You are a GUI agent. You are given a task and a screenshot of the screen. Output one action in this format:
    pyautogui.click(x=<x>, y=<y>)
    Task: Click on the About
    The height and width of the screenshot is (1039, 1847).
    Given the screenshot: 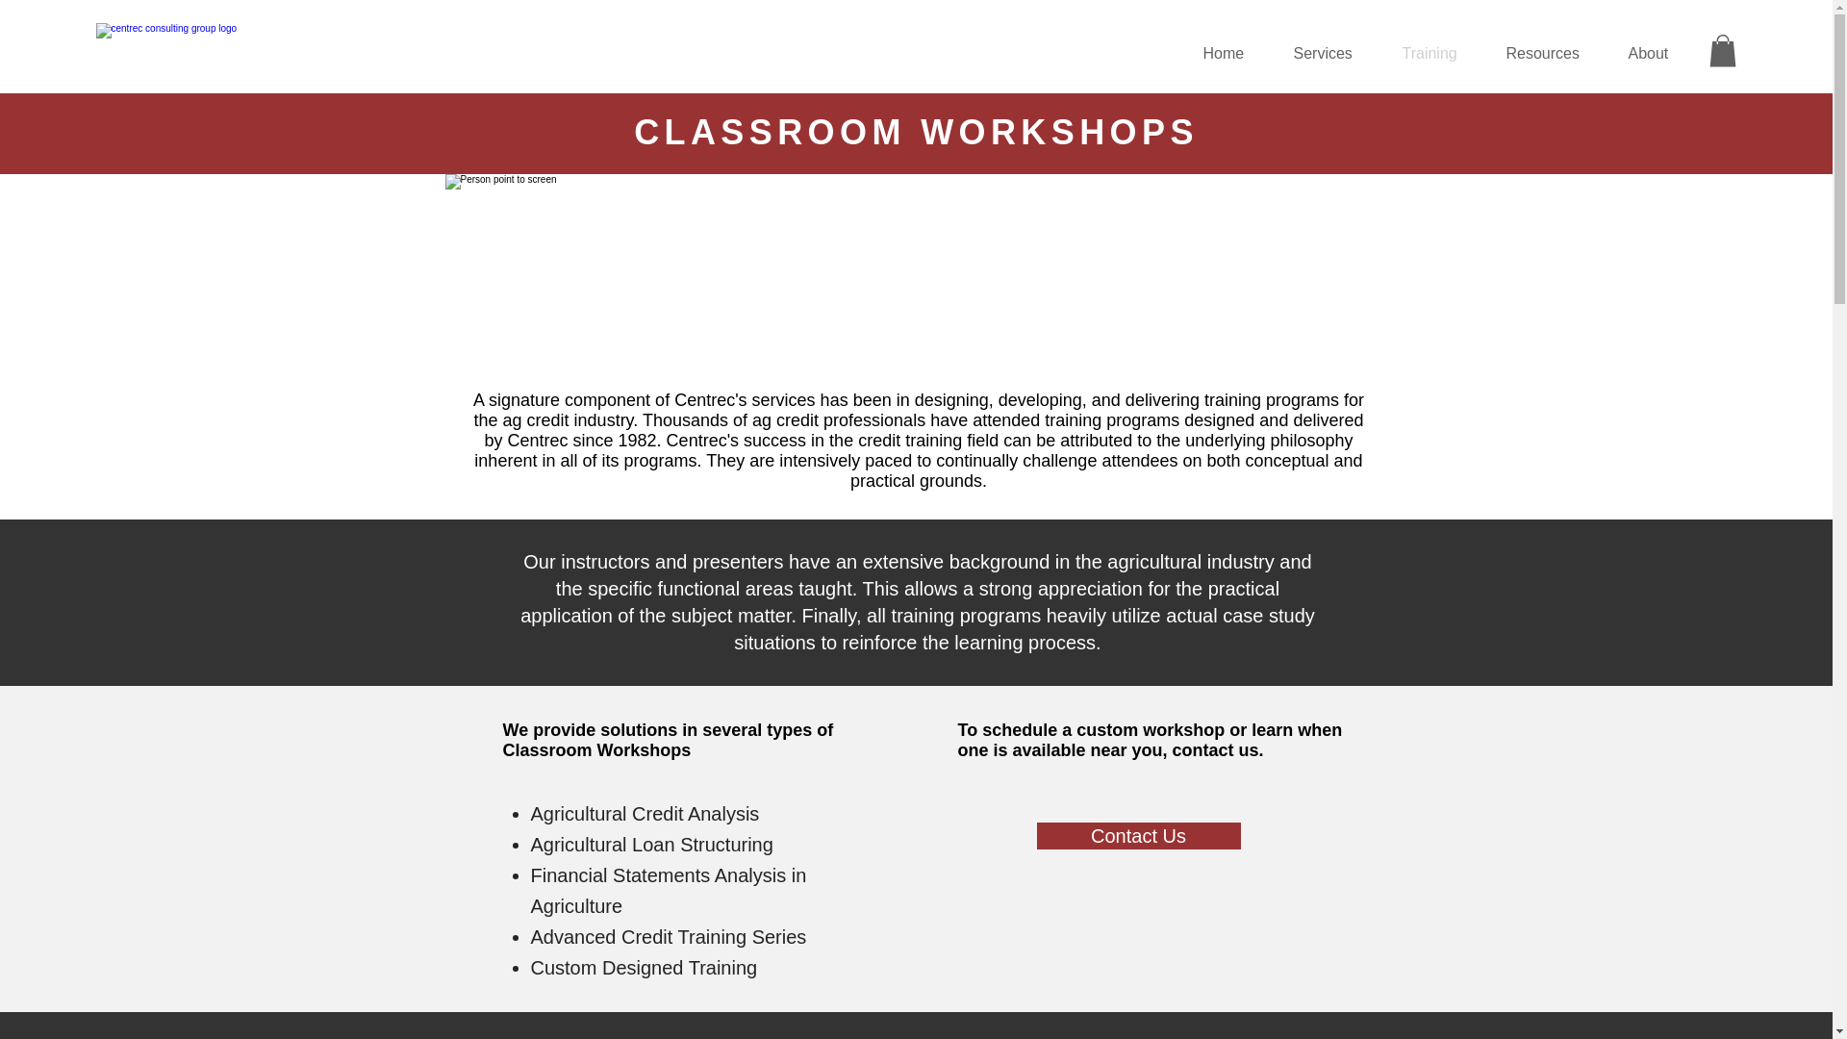 What is the action you would take?
    pyautogui.click(x=1658, y=53)
    